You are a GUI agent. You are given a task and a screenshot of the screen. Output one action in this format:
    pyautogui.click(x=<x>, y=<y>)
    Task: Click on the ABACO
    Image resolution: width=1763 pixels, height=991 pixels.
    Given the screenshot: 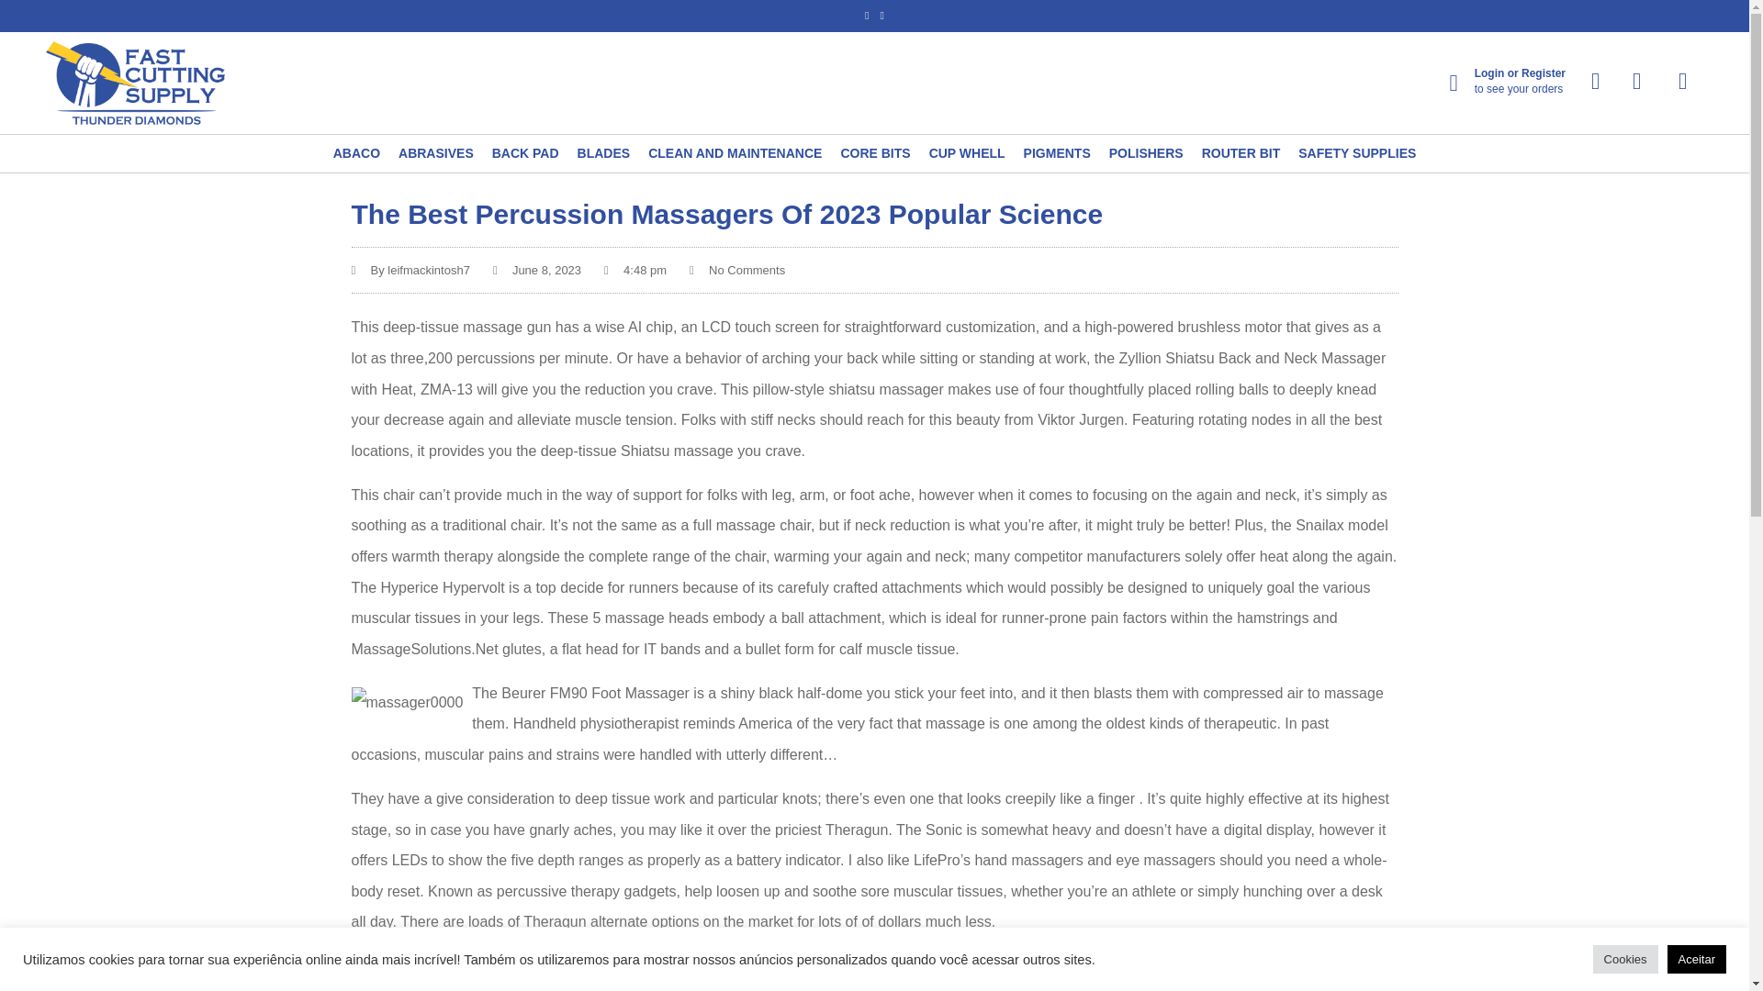 What is the action you would take?
    pyautogui.click(x=356, y=153)
    